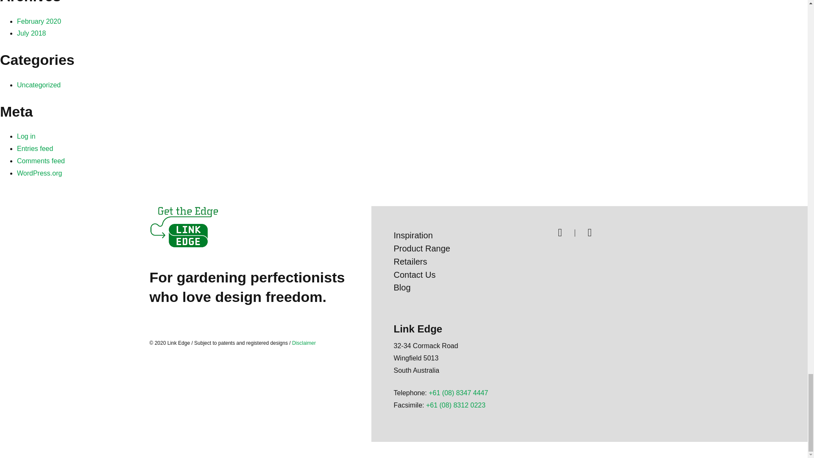 This screenshot has height=458, width=814. Describe the element at coordinates (31, 33) in the screenshot. I see `July 2018` at that location.